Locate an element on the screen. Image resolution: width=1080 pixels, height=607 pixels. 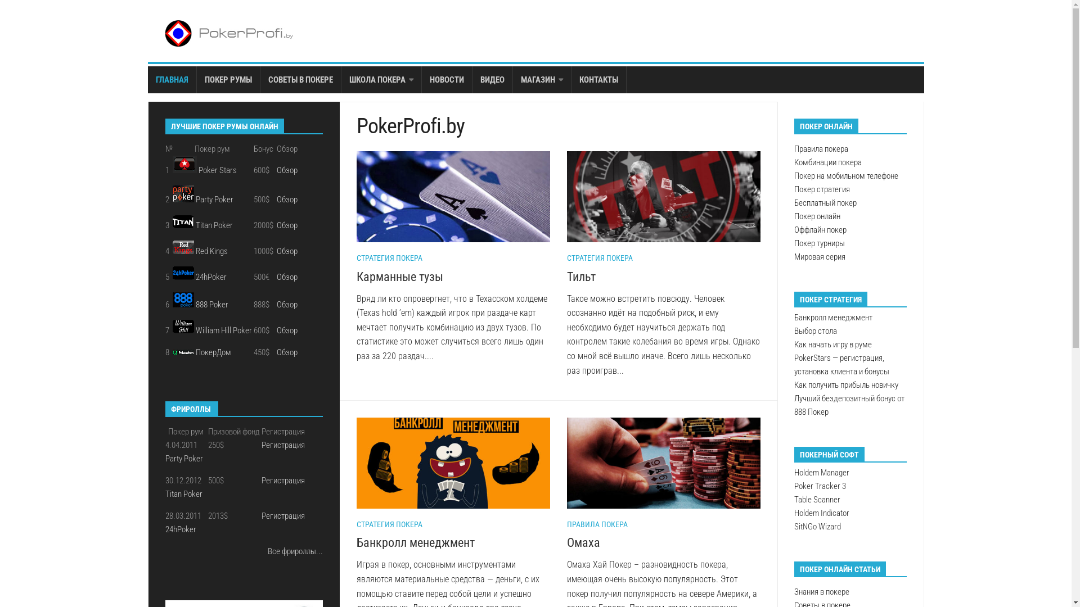
Titan Poker is located at coordinates (214, 225).